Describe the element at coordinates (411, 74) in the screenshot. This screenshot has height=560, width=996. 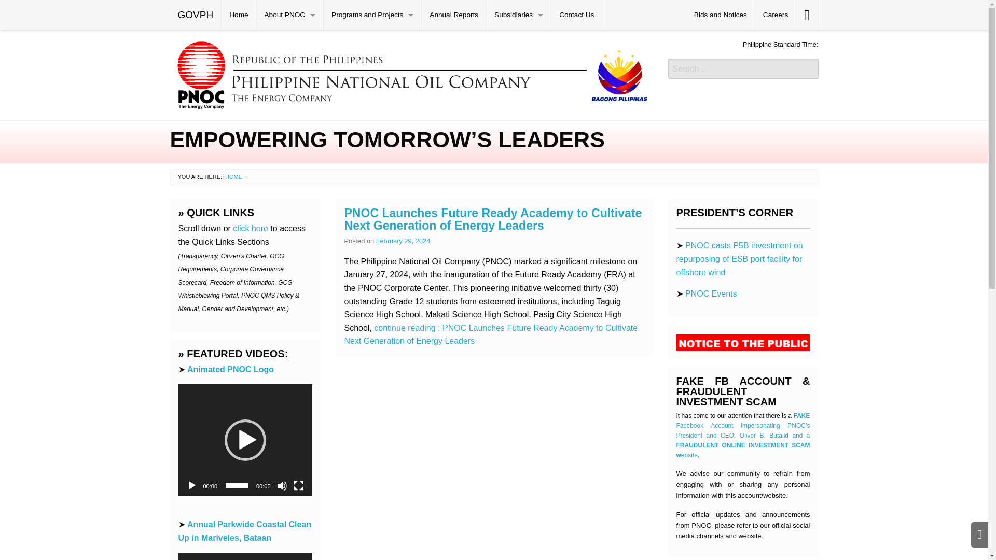
I see `PNOC` at that location.